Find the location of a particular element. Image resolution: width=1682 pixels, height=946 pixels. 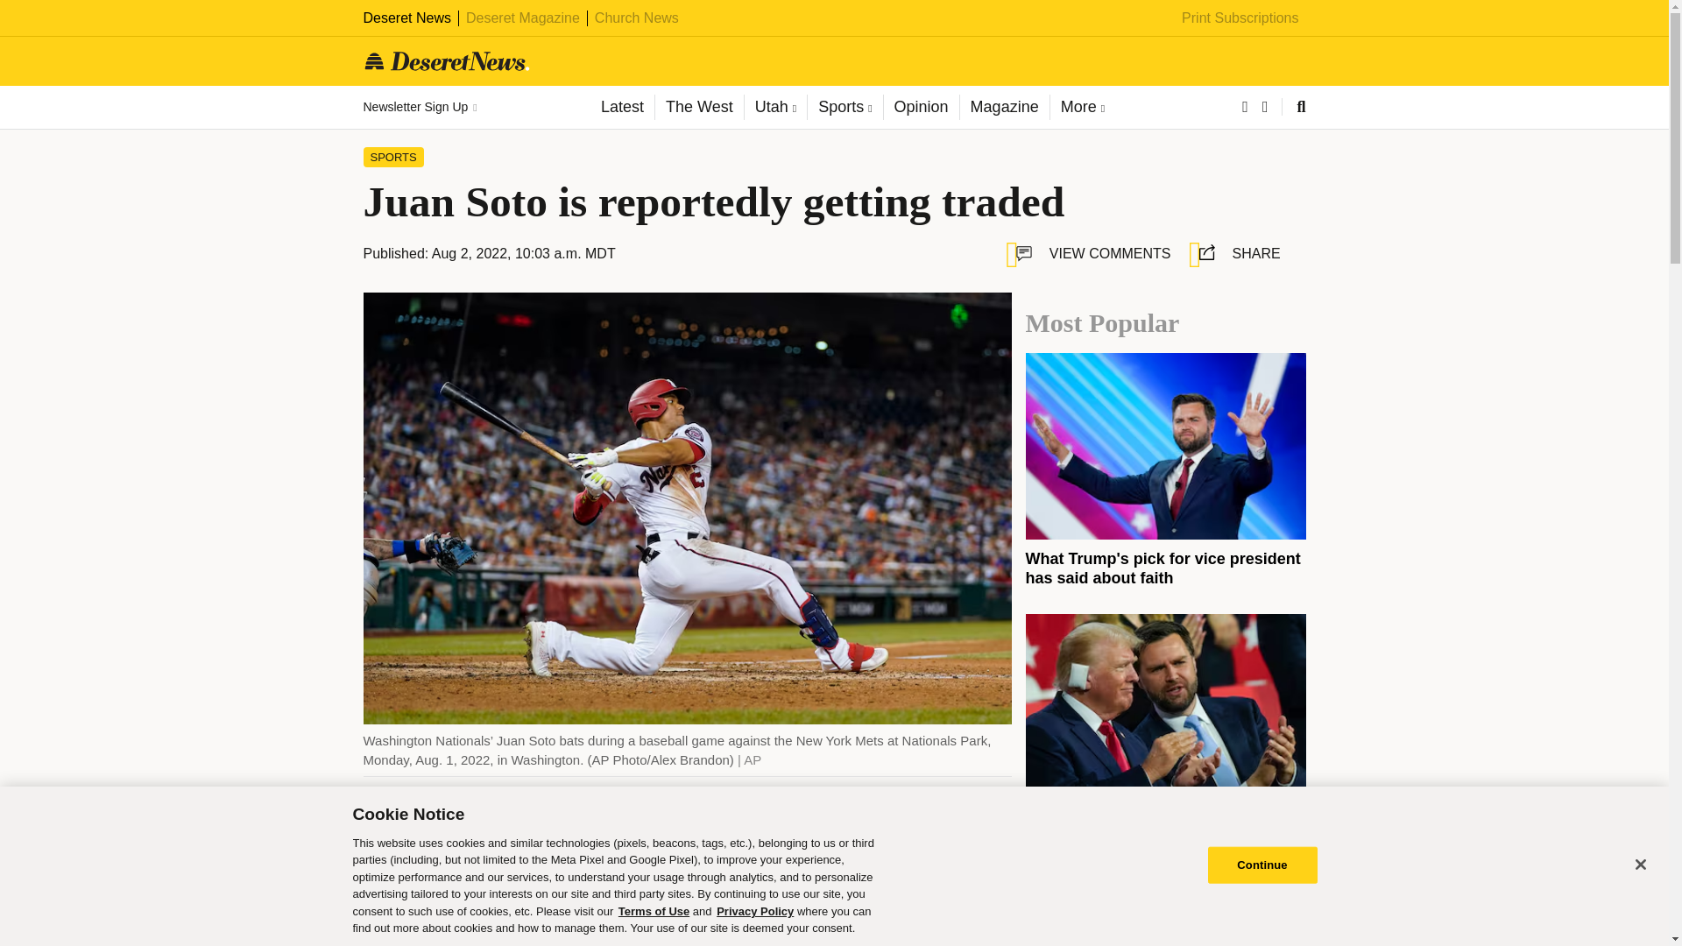

What Trump's pick for vice president has said about faith is located at coordinates (1162, 568).